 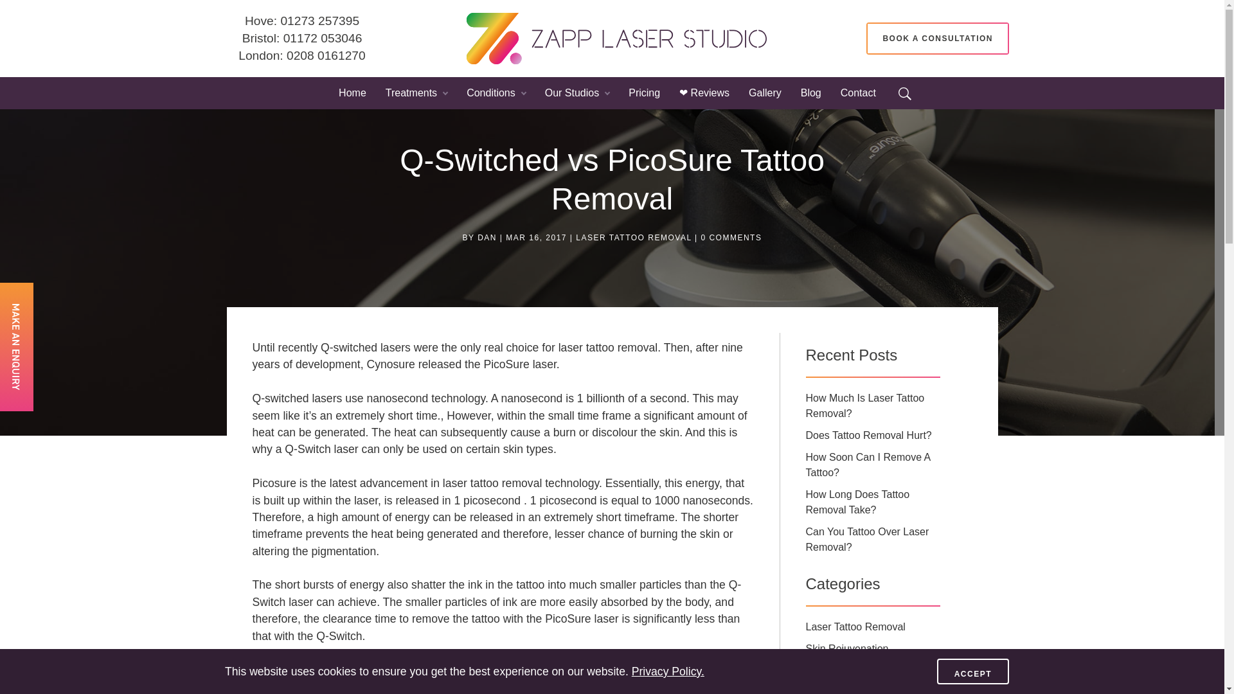 I want to click on ACCEPT, so click(x=973, y=671).